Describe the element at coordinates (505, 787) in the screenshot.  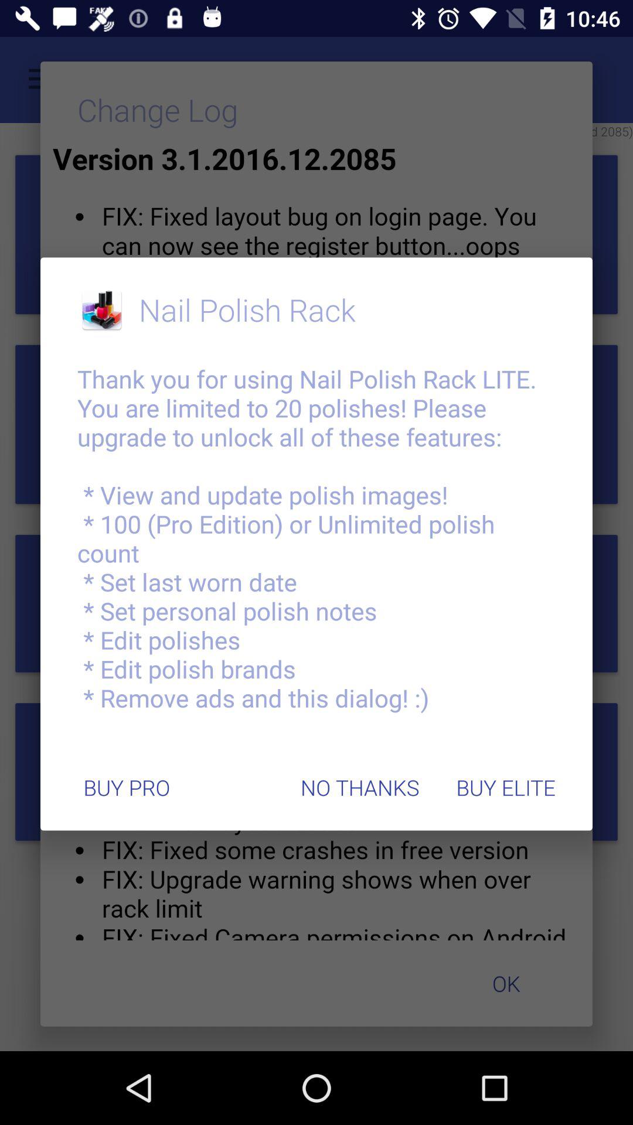
I see `launch icon at the bottom right corner` at that location.